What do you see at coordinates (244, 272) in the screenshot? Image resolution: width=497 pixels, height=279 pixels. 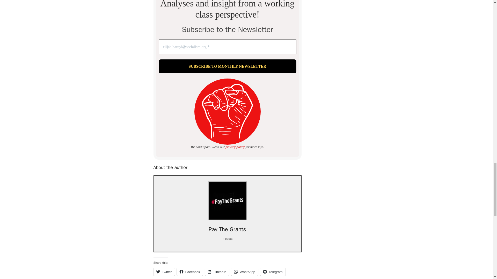 I see `Click to share on WhatsApp` at bounding box center [244, 272].